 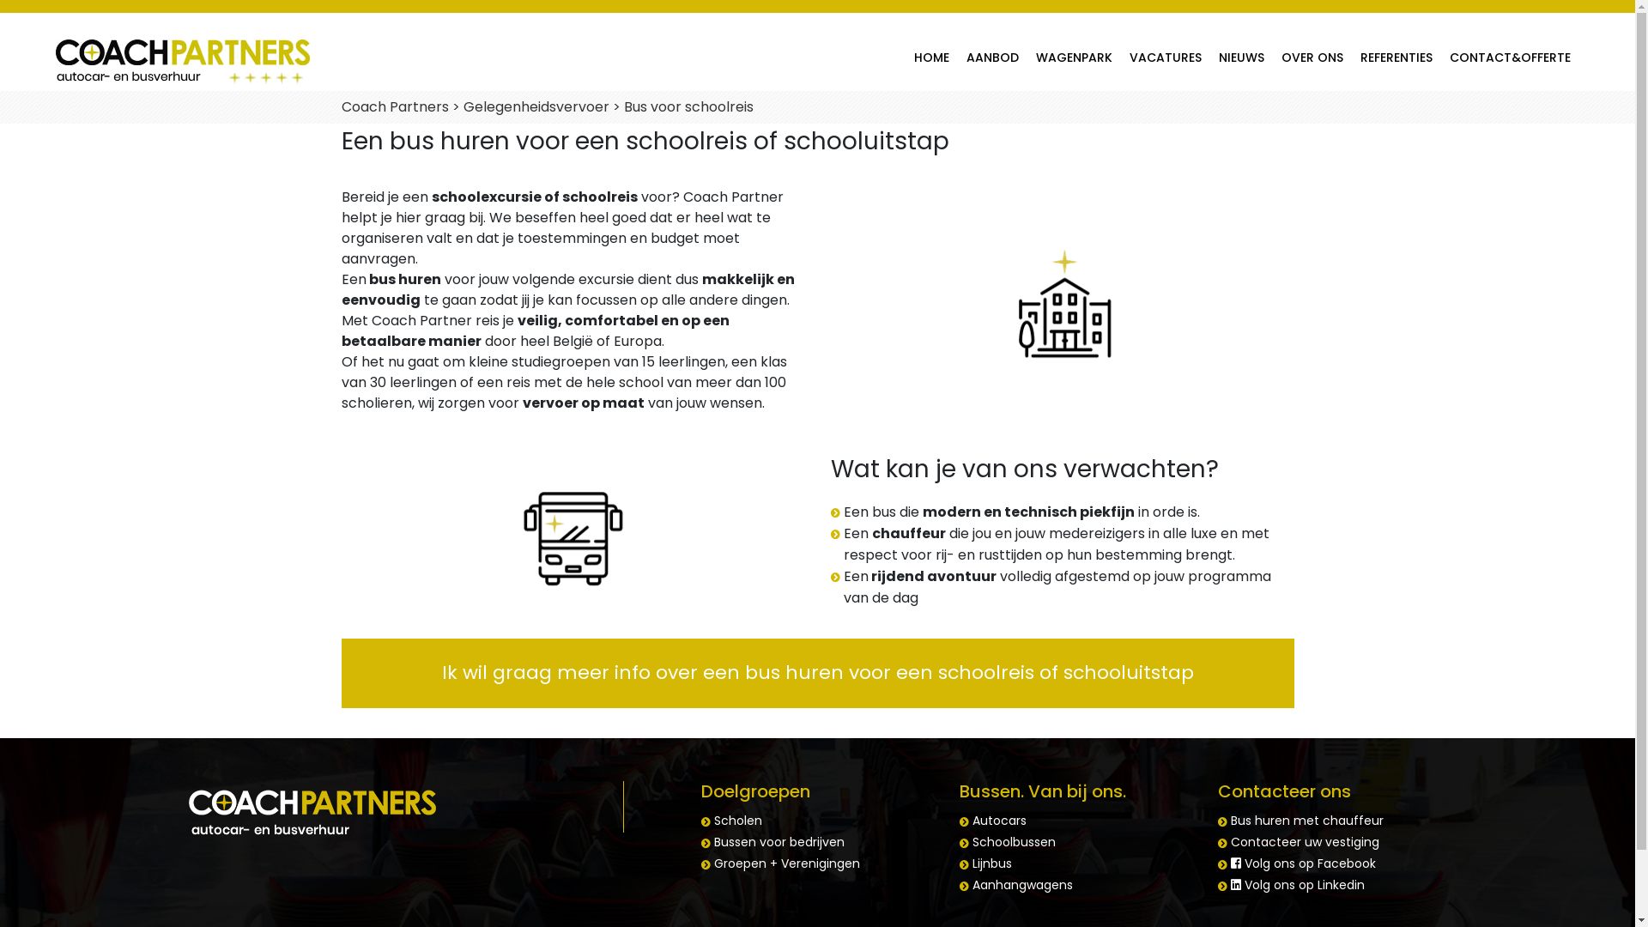 I want to click on Lijnbus, so click(x=992, y=863).